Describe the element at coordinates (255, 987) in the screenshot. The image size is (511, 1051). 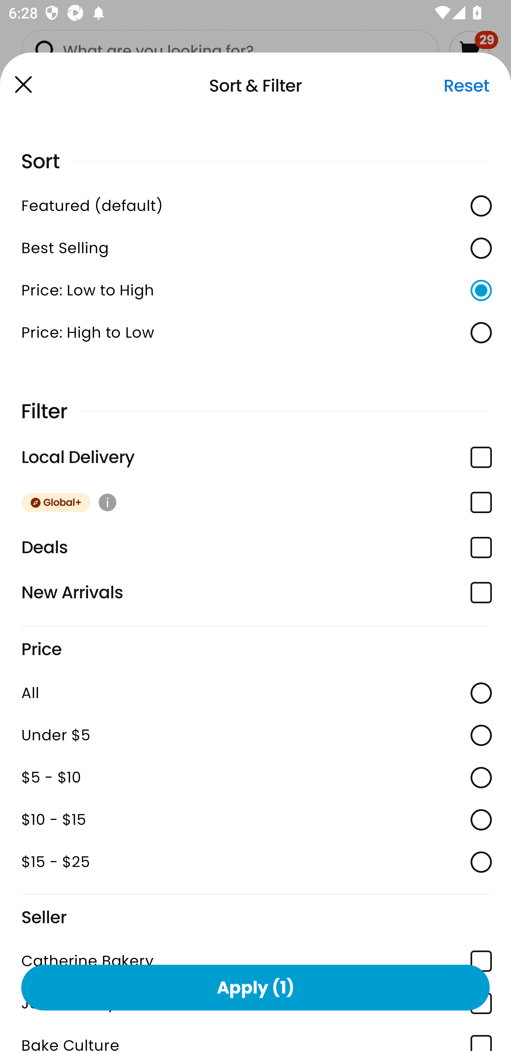
I see `Apply (1)` at that location.